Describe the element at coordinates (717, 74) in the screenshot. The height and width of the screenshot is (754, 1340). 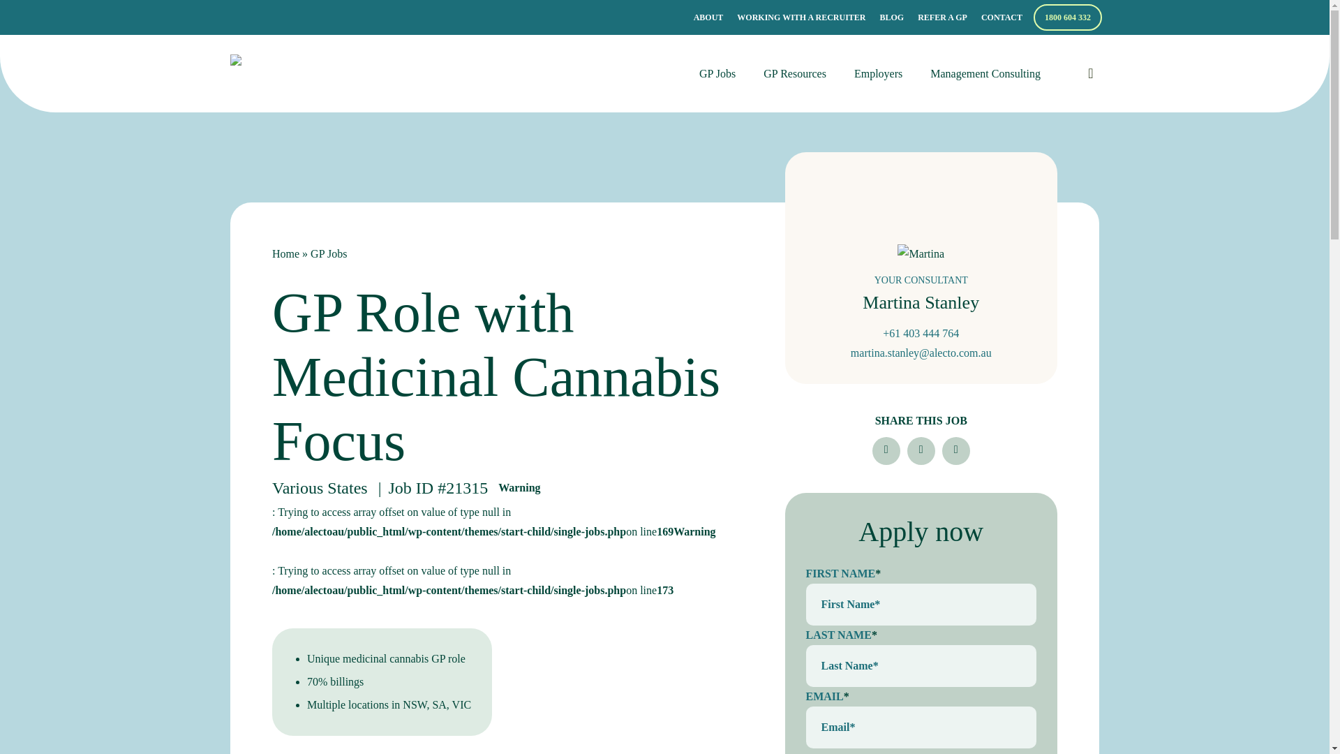
I see `GP Jobs` at that location.